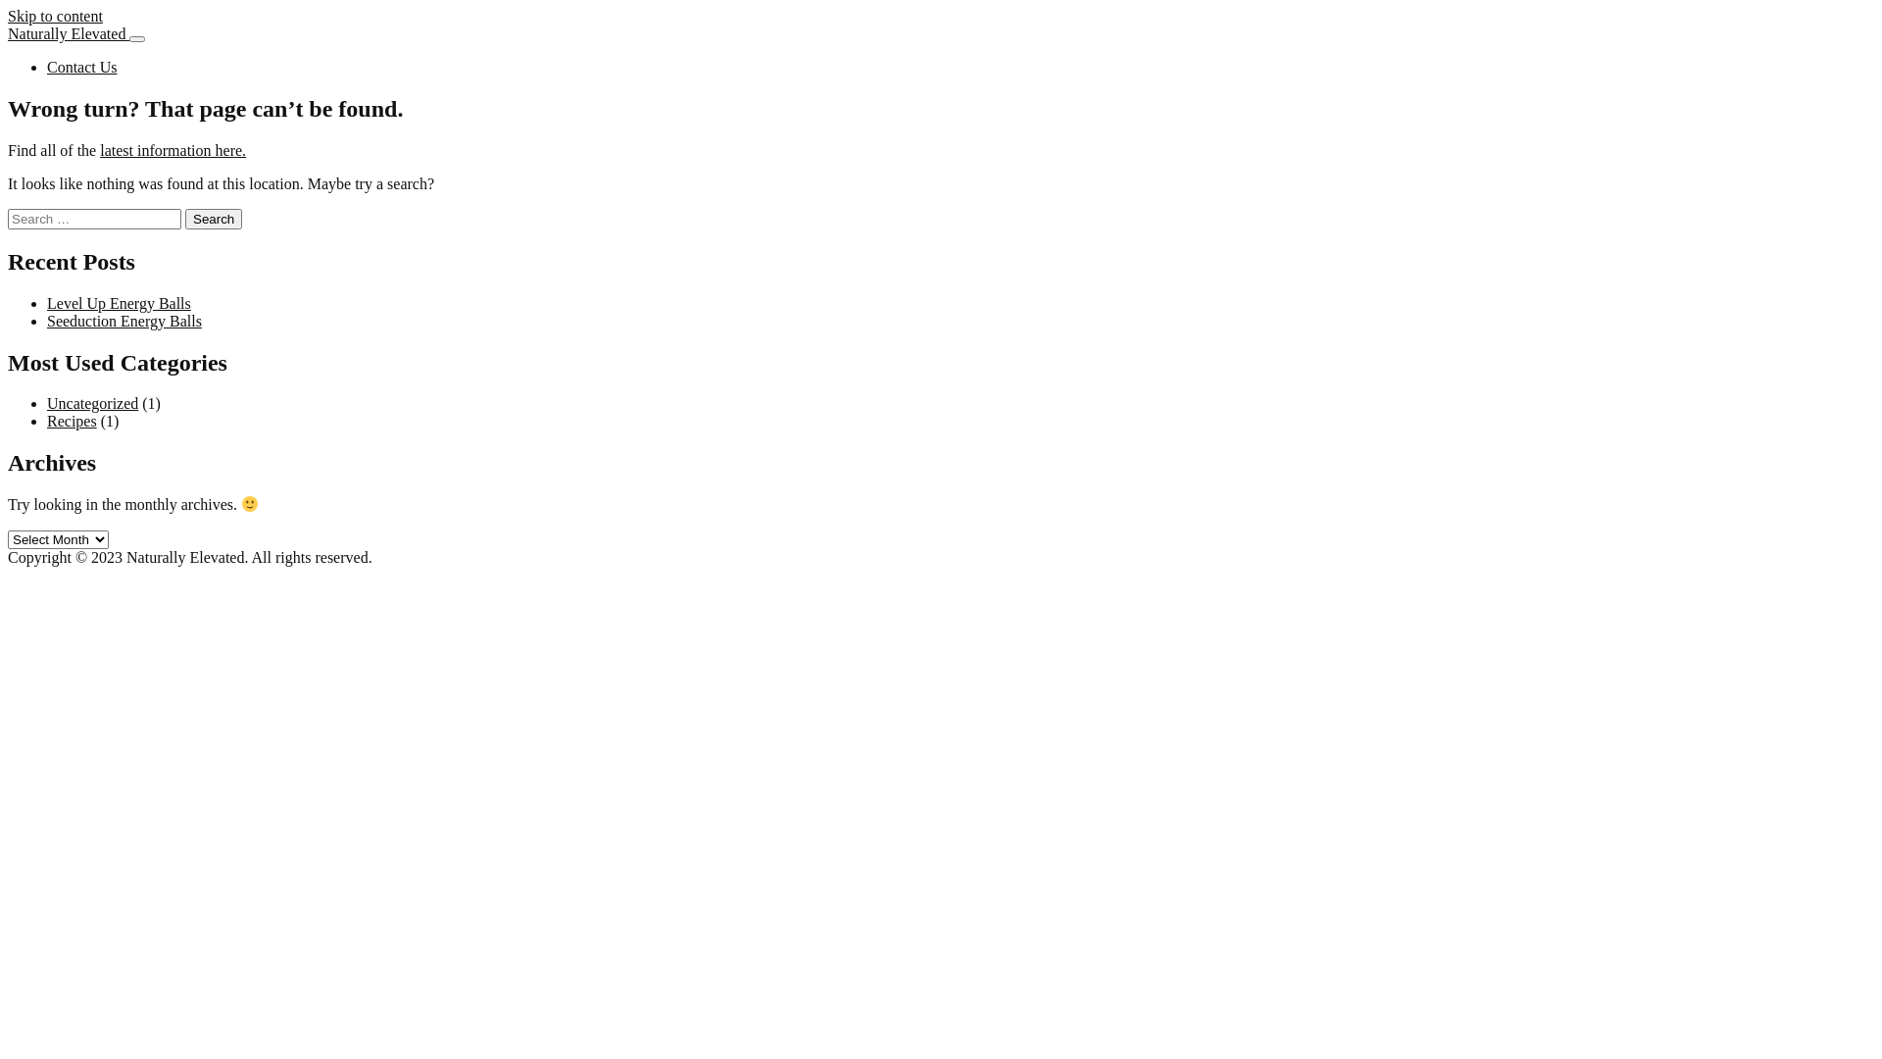 The image size is (1882, 1059). Describe the element at coordinates (55, 16) in the screenshot. I see `Skip to content` at that location.